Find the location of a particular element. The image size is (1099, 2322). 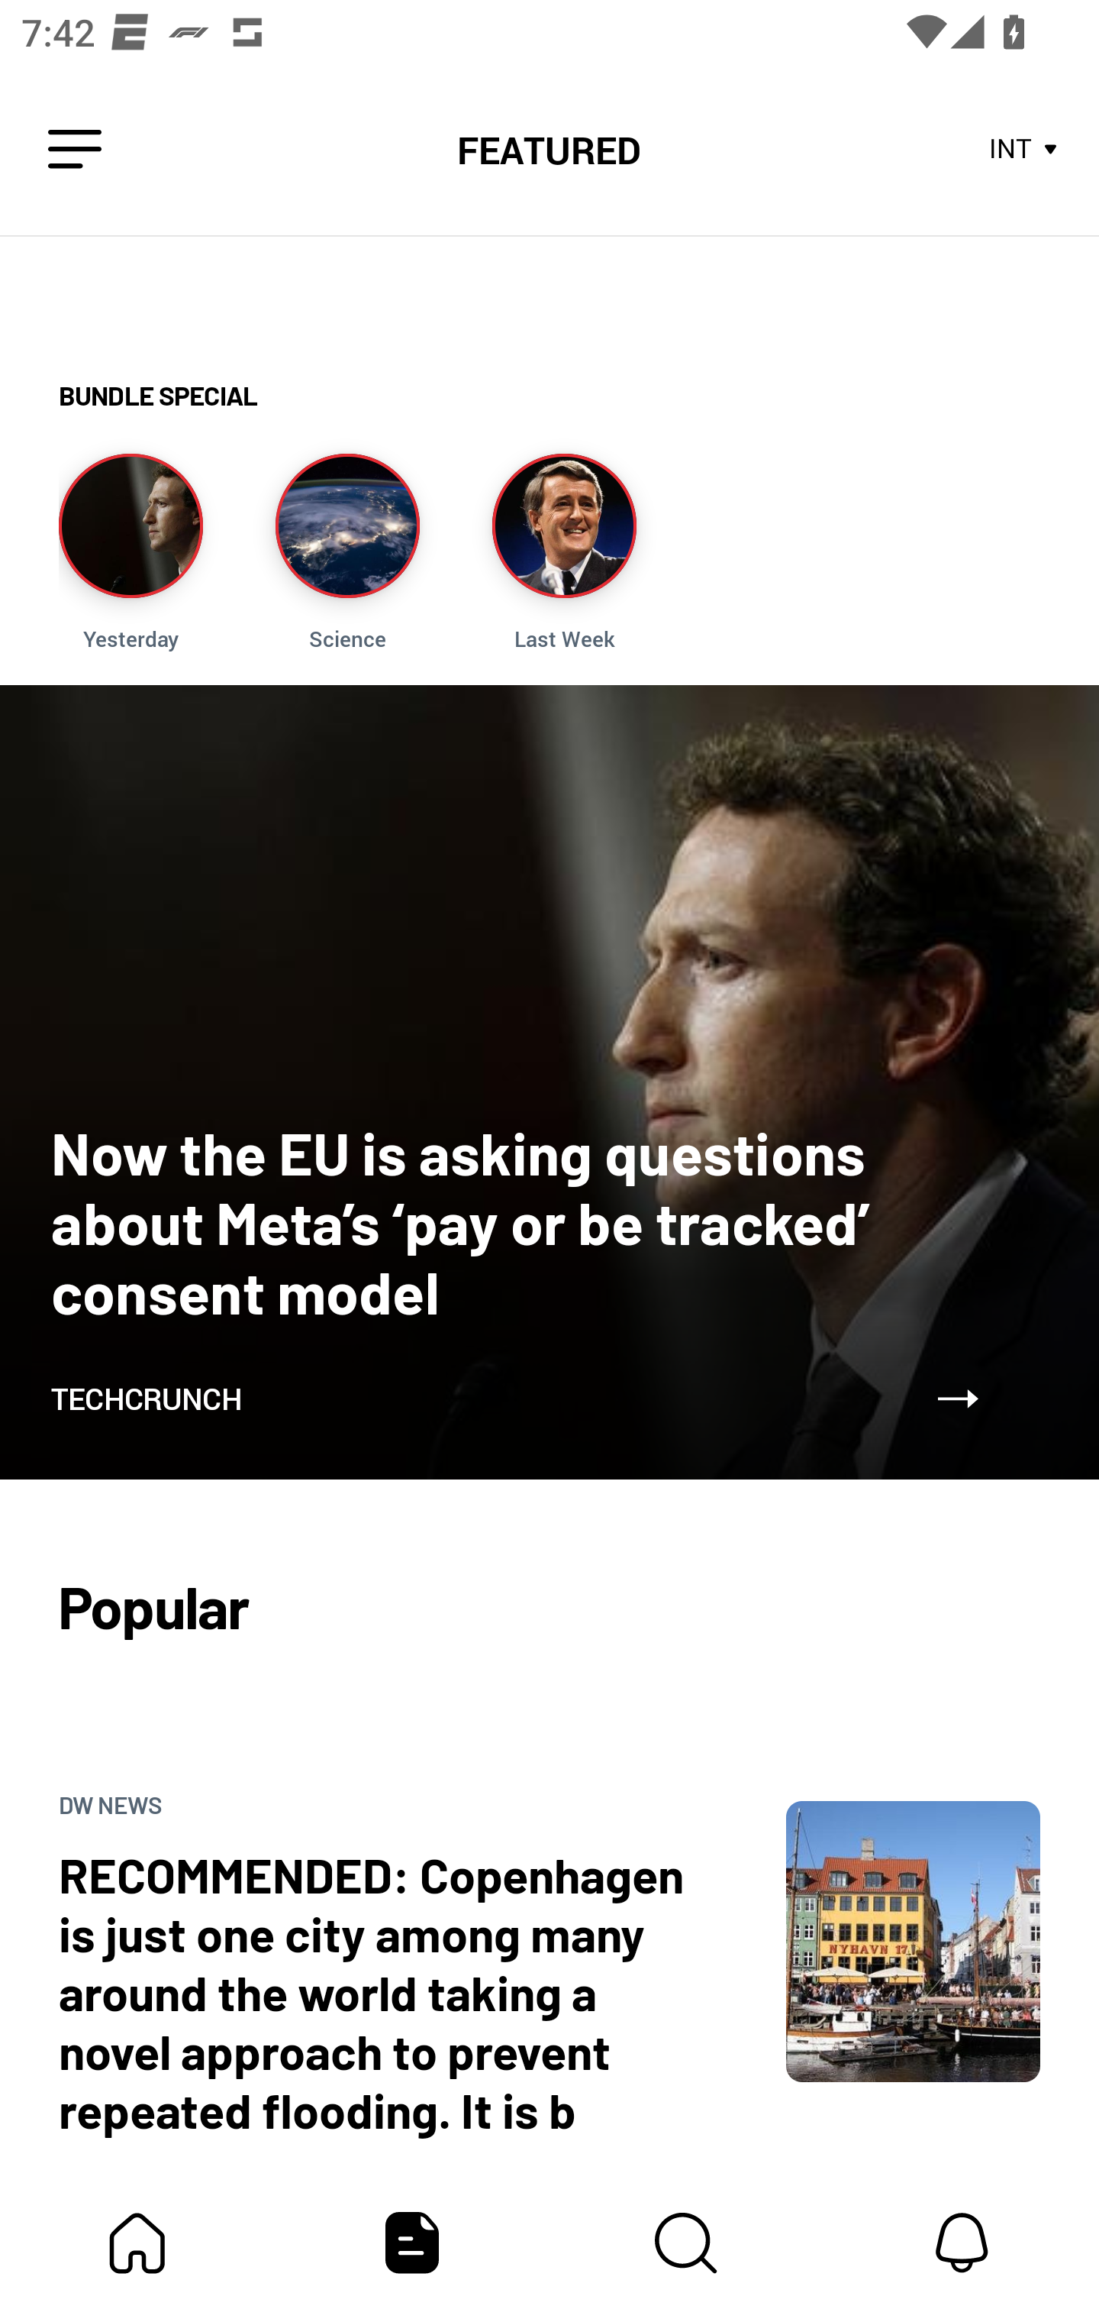

Content Store is located at coordinates (687, 2243).